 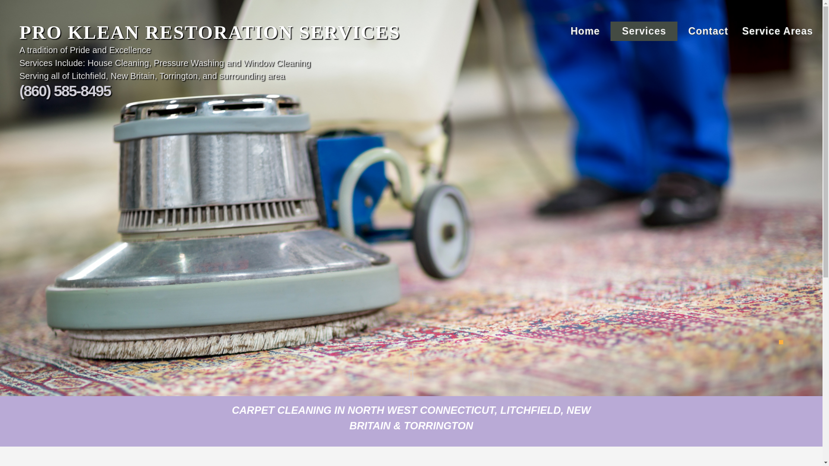 I want to click on Apartment Cleaning, so click(x=643, y=51).